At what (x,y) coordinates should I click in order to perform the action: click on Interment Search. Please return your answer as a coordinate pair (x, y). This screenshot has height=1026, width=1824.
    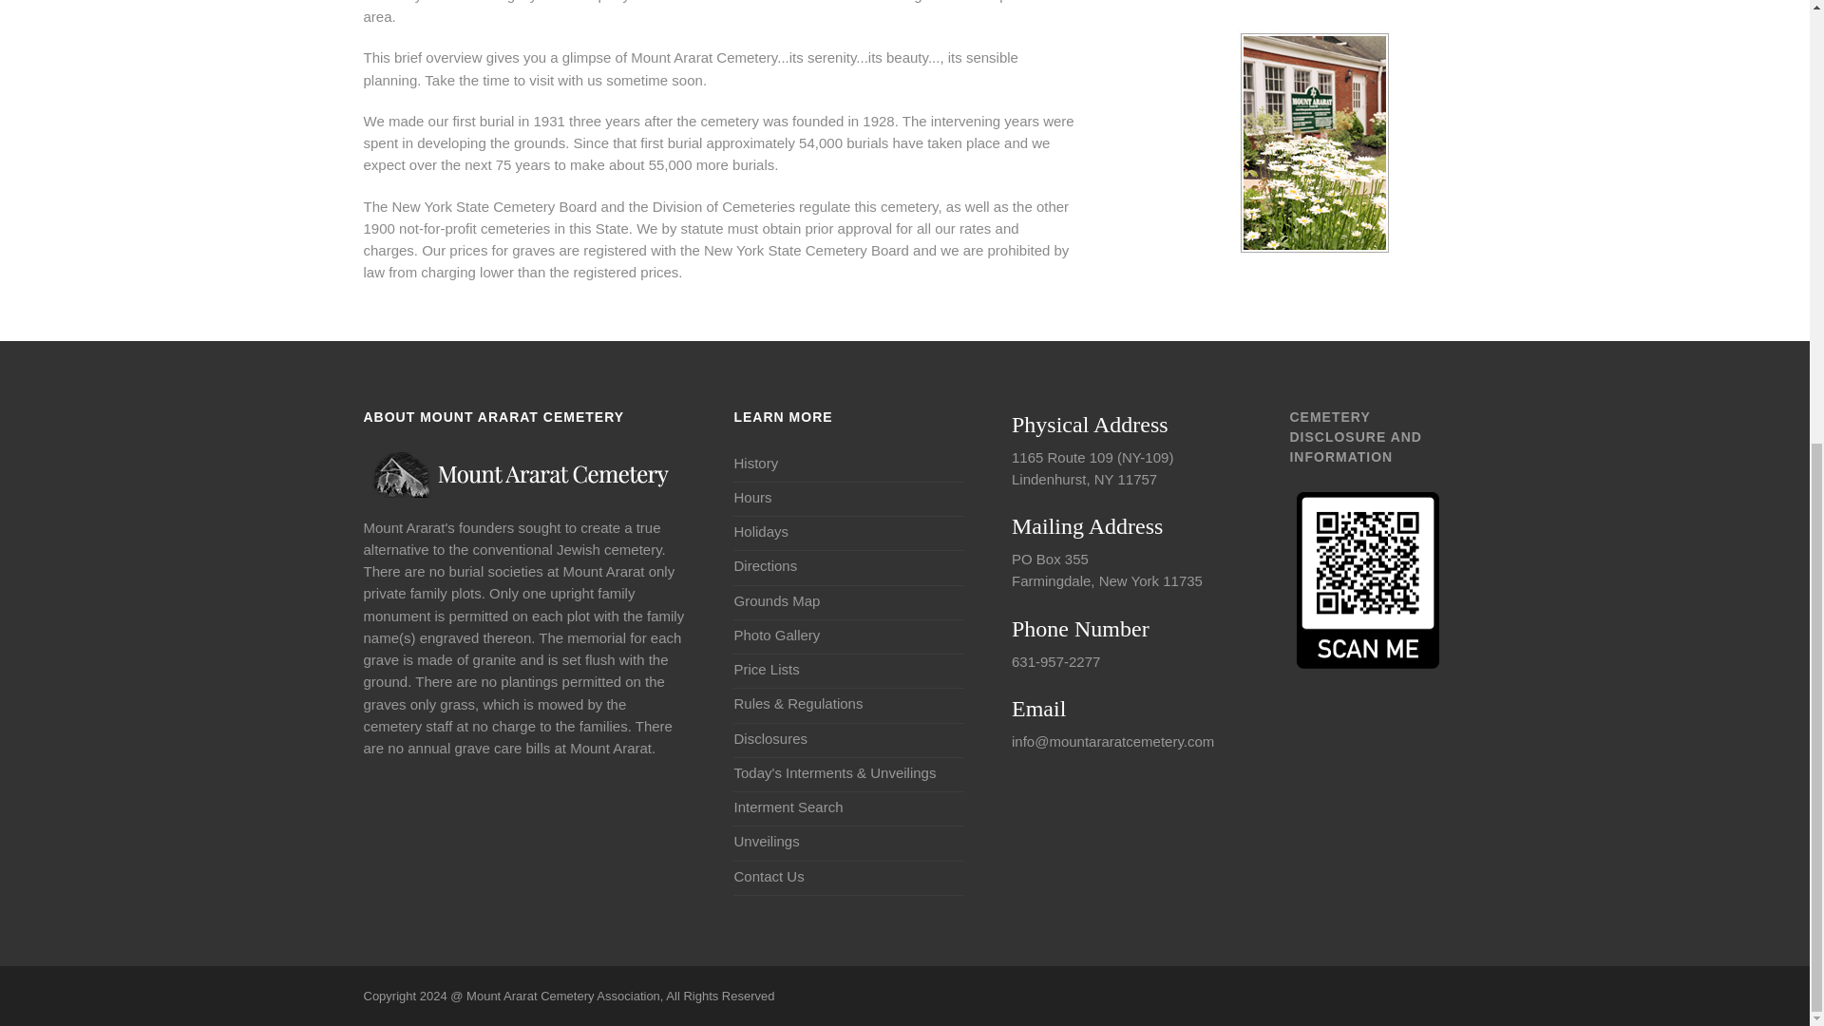
    Looking at the image, I should click on (788, 807).